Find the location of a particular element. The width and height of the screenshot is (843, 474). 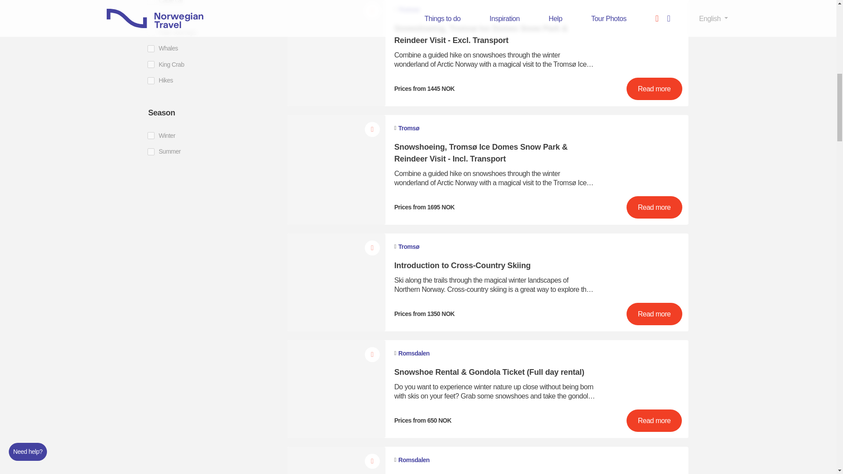

Read more is located at coordinates (654, 89).